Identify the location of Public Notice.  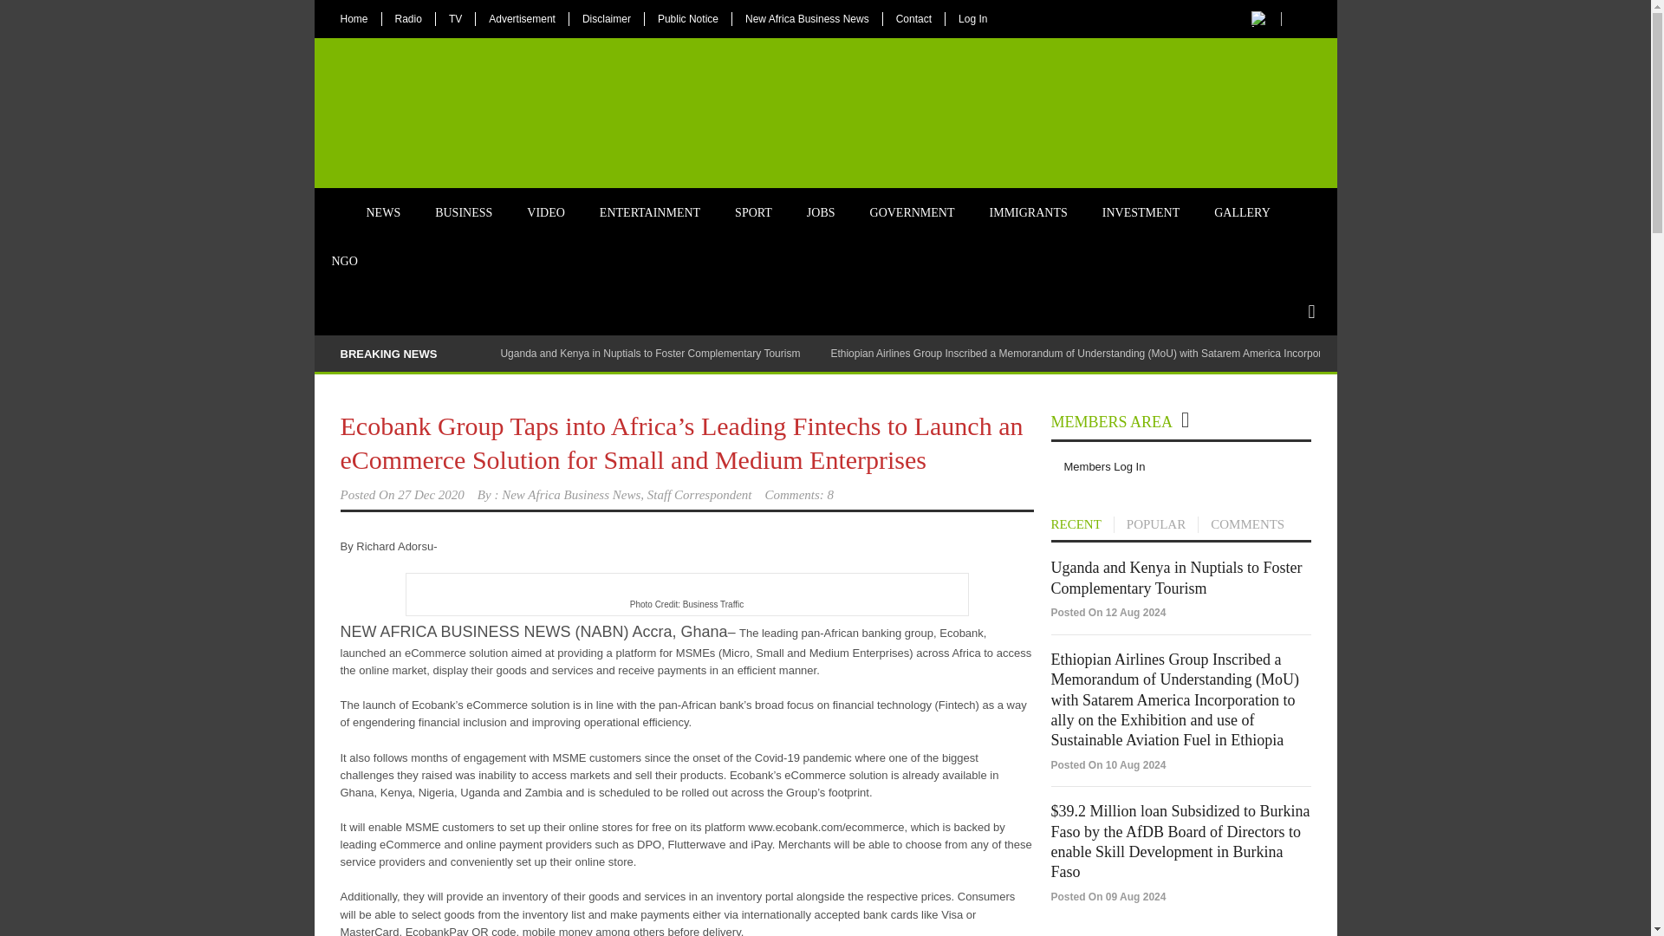
(688, 19).